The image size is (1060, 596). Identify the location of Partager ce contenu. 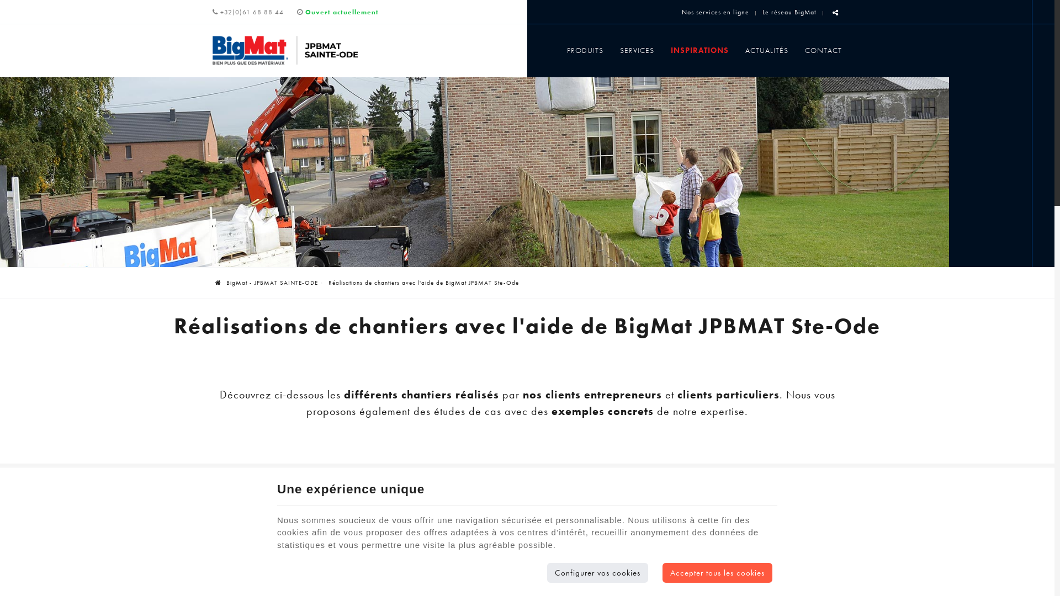
(836, 13).